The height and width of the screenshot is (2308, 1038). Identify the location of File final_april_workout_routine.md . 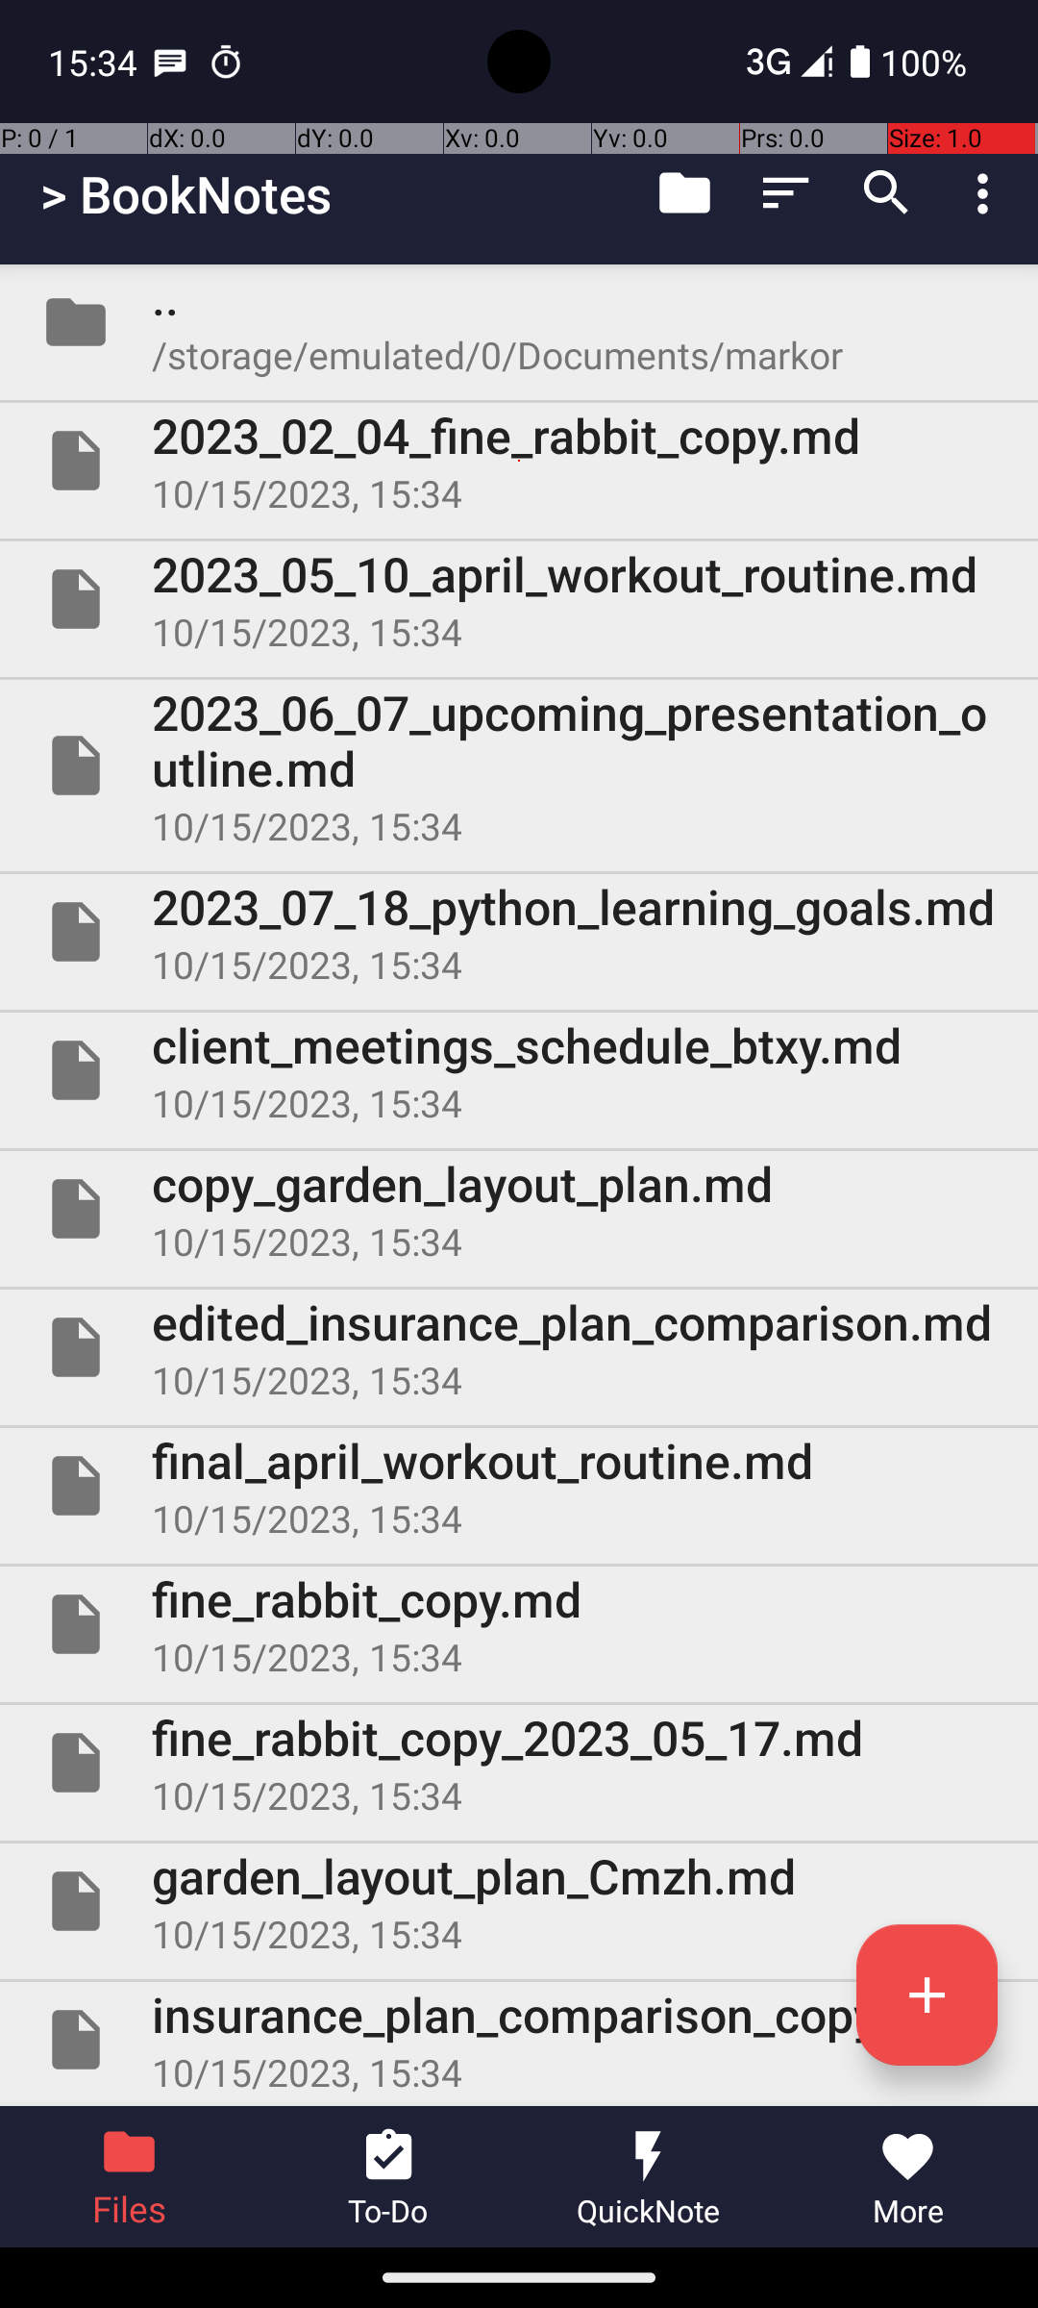
(519, 1486).